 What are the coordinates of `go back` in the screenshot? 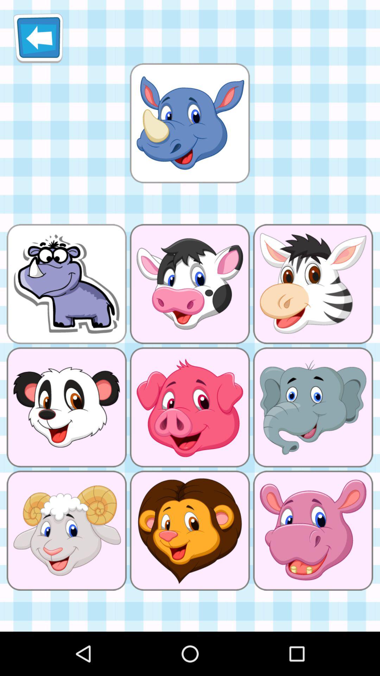 It's located at (38, 38).